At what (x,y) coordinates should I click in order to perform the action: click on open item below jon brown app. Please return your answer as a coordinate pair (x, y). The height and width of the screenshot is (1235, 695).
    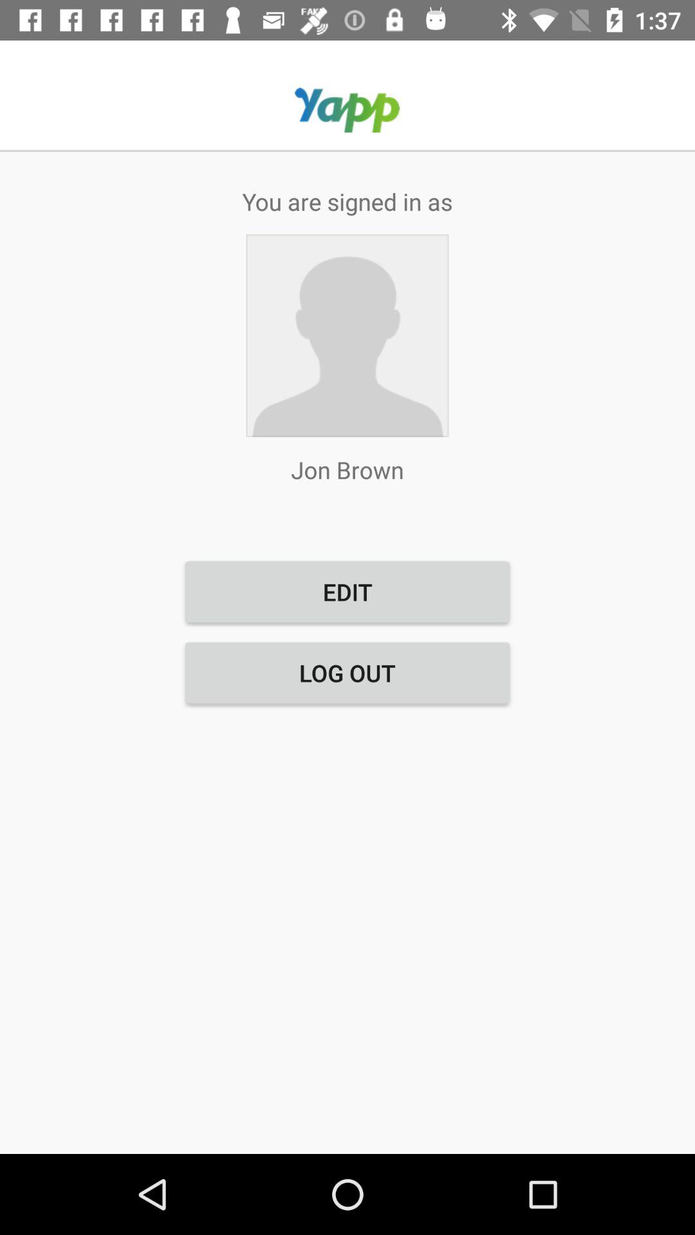
    Looking at the image, I should click on (347, 592).